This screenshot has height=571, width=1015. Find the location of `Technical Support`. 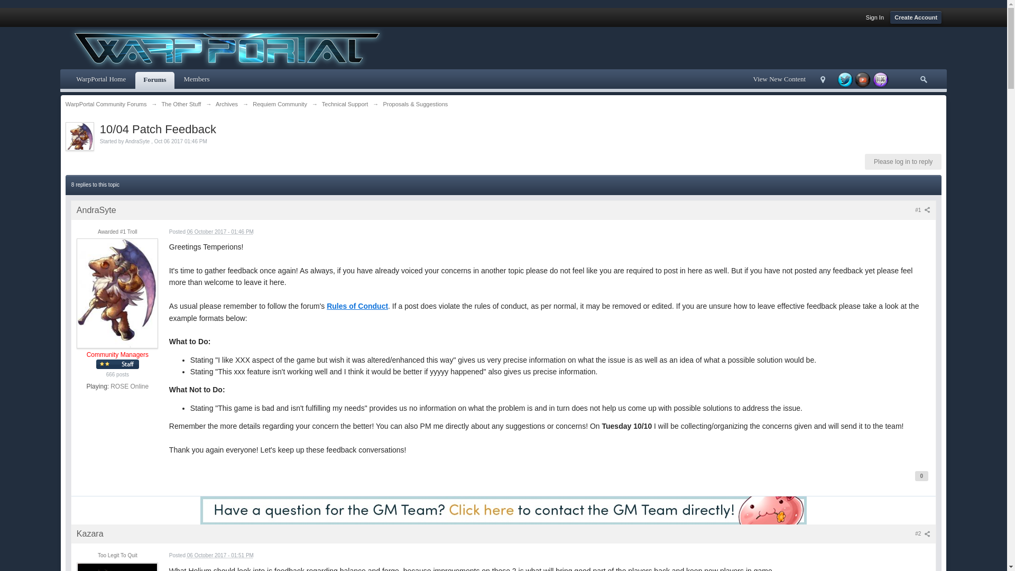

Technical Support is located at coordinates (345, 104).